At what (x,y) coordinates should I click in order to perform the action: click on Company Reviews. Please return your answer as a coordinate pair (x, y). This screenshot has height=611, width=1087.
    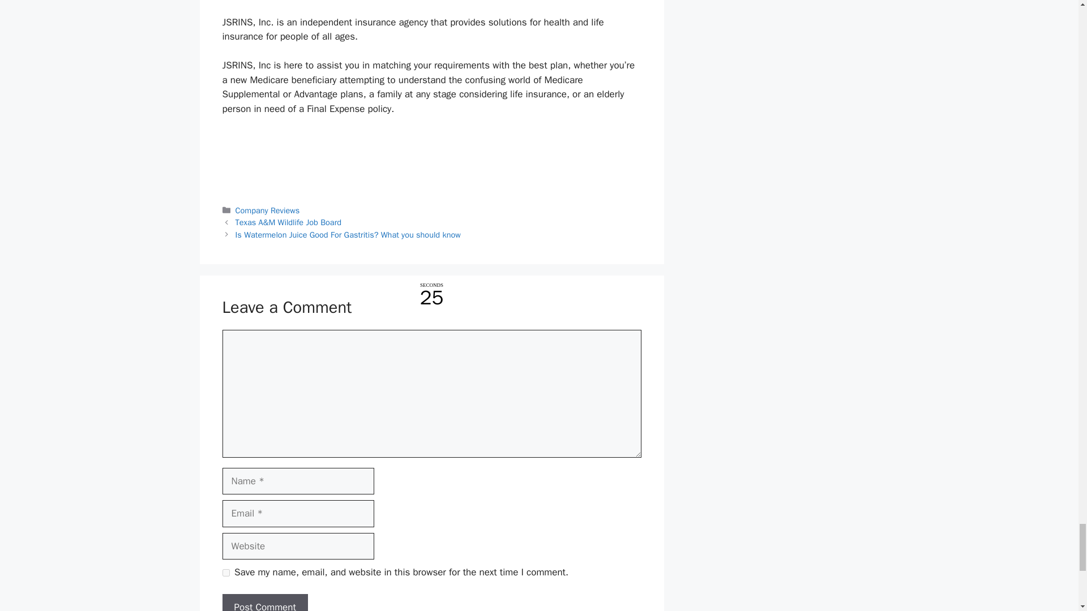
    Looking at the image, I should click on (267, 210).